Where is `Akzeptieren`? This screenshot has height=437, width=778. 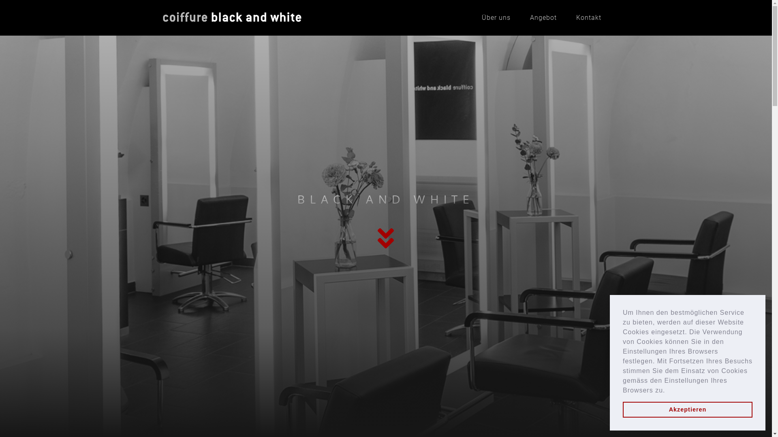 Akzeptieren is located at coordinates (688, 409).